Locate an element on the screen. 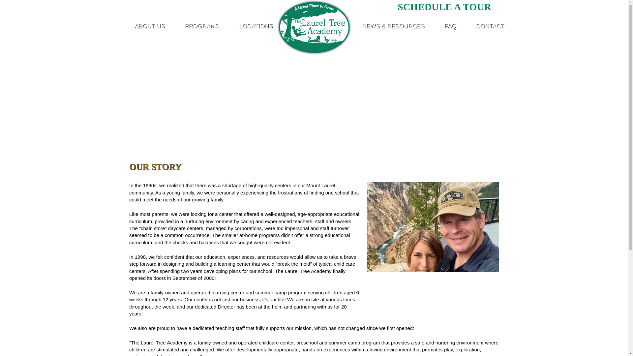  SCHEDULE A TOUR is located at coordinates (449, 7).